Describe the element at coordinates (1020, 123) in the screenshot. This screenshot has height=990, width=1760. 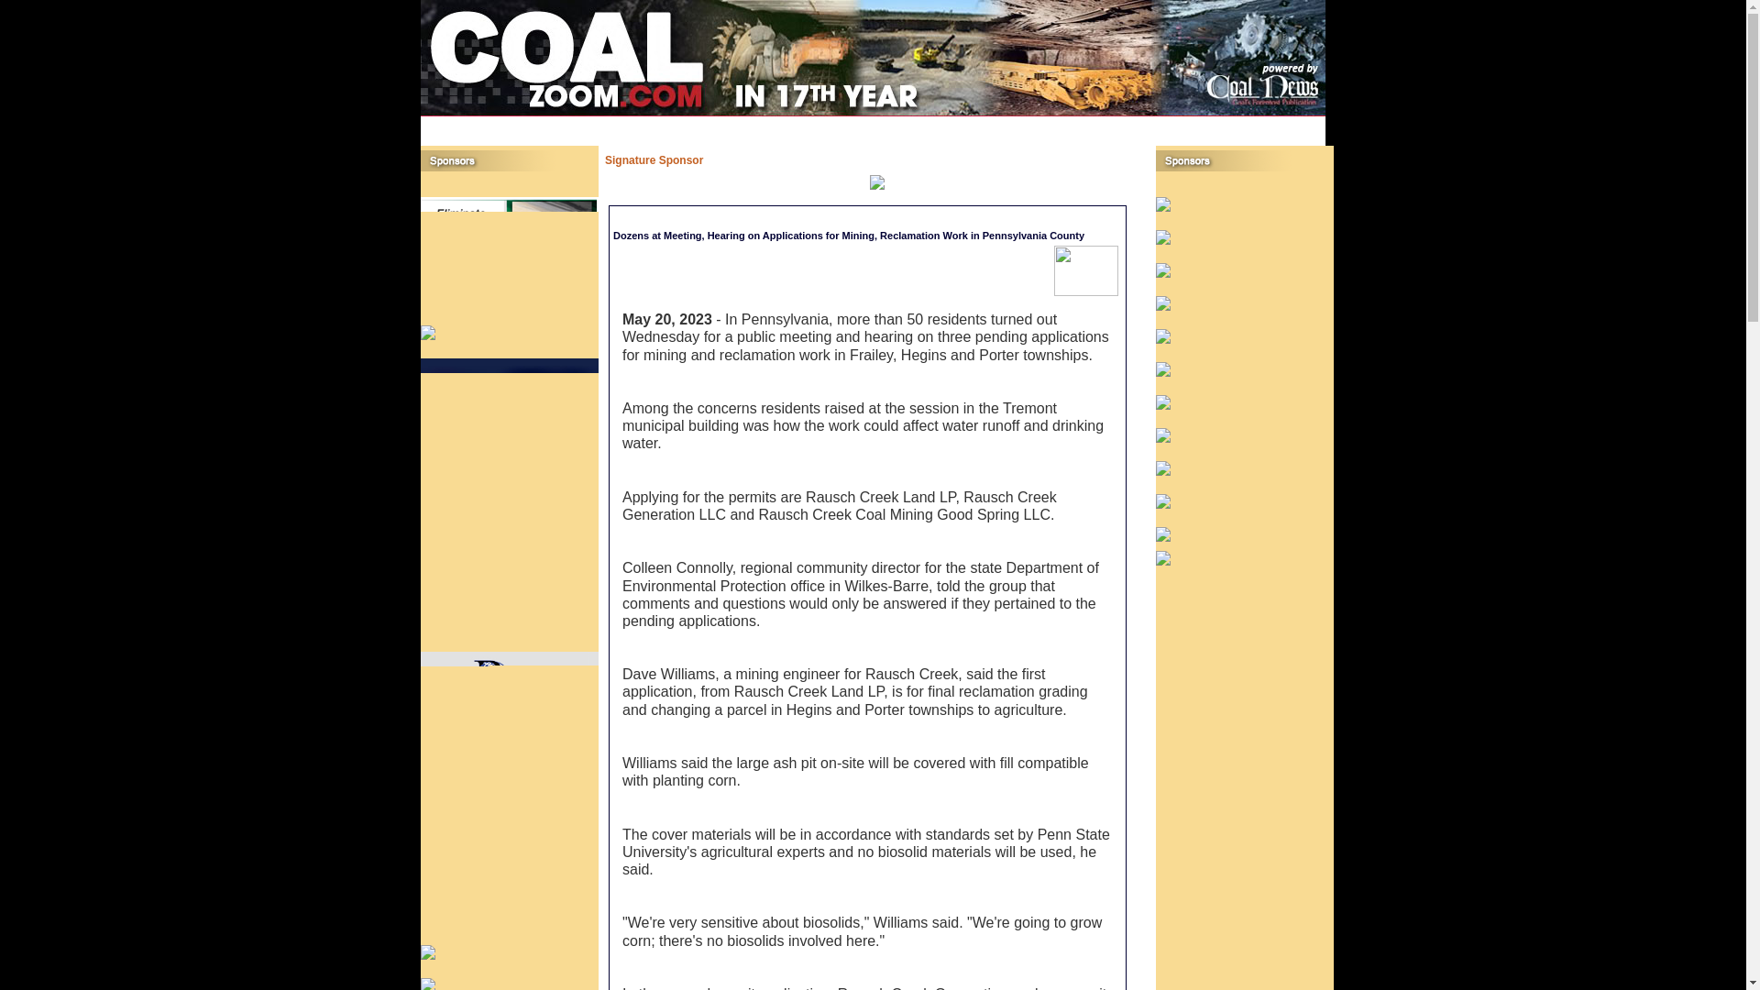
I see `Interviews` at that location.